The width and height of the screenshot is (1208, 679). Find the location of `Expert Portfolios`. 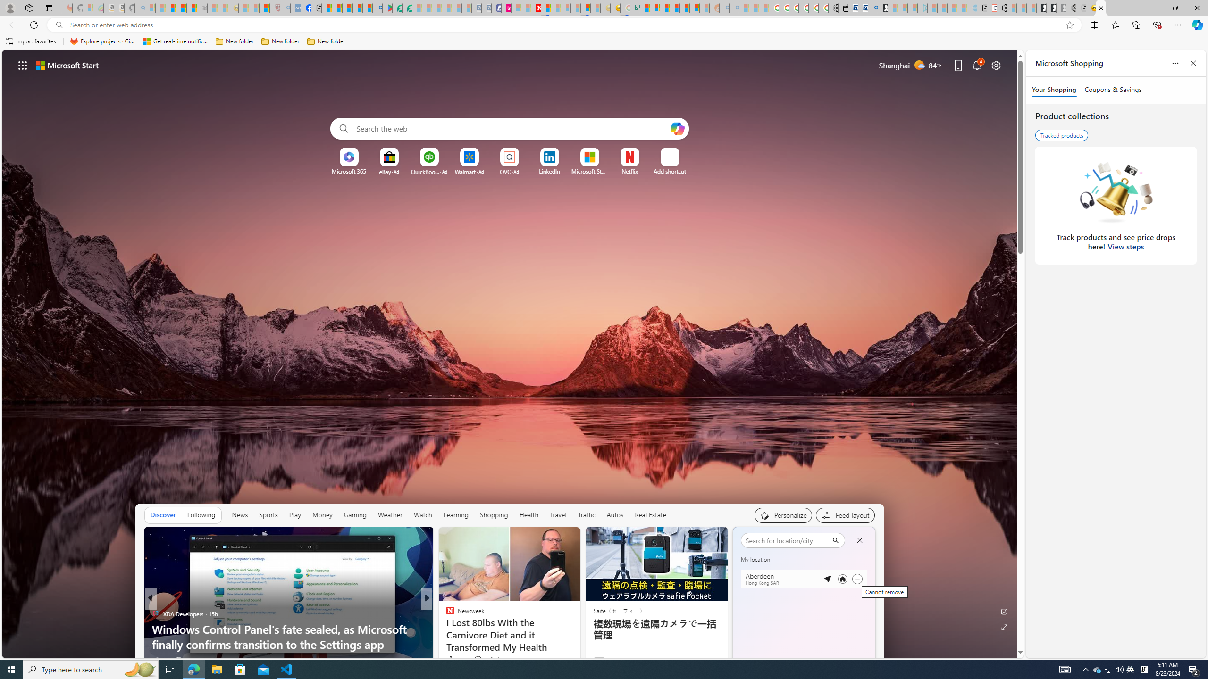

Expert Portfolios is located at coordinates (674, 8).